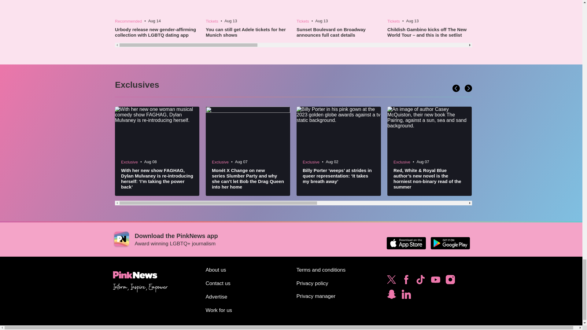  Describe the element at coordinates (391, 296) in the screenshot. I see `Subscribe to PinkNews on Snapchat` at that location.